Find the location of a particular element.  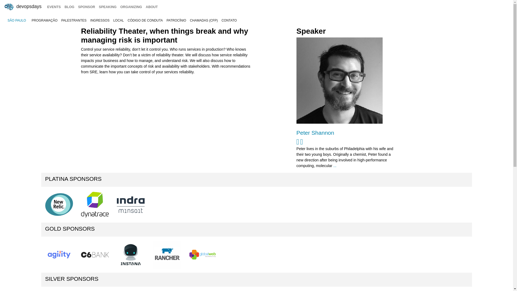

INGRESSOS is located at coordinates (100, 20).